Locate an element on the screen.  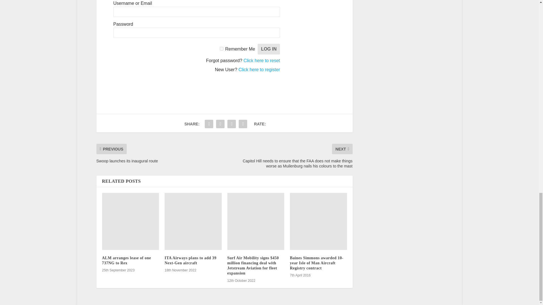
ALM arranges lease of one 737NG to Rex is located at coordinates (130, 221).